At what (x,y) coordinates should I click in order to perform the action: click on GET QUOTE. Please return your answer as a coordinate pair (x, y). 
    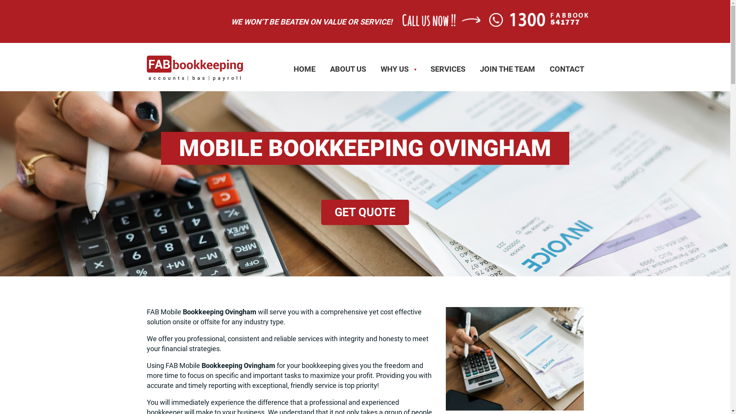
    Looking at the image, I should click on (365, 212).